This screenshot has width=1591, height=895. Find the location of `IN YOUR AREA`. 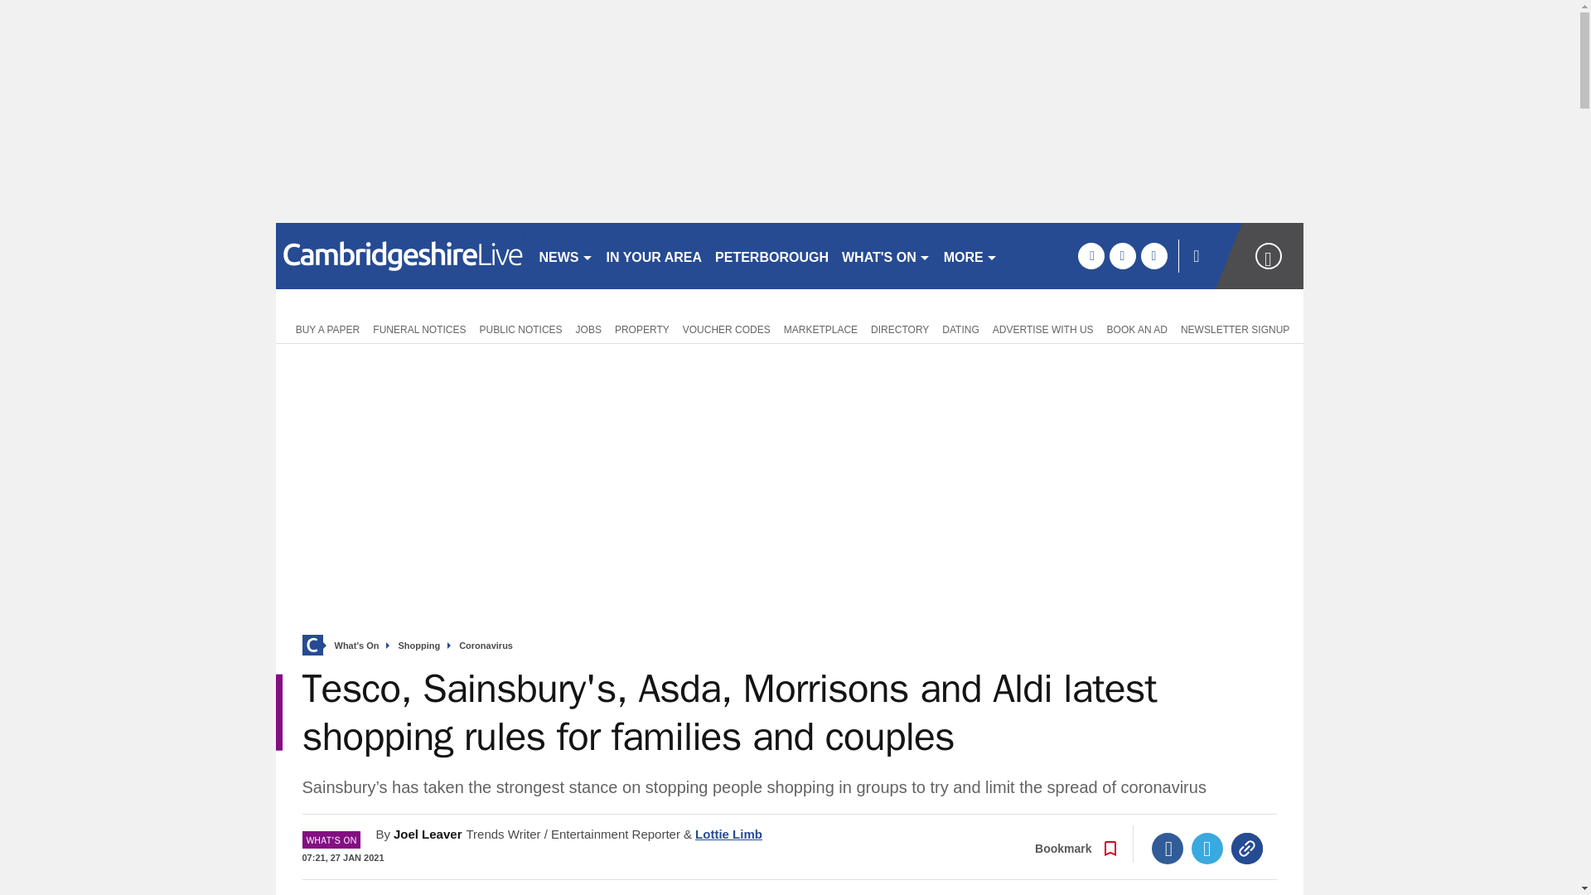

IN YOUR AREA is located at coordinates (655, 255).